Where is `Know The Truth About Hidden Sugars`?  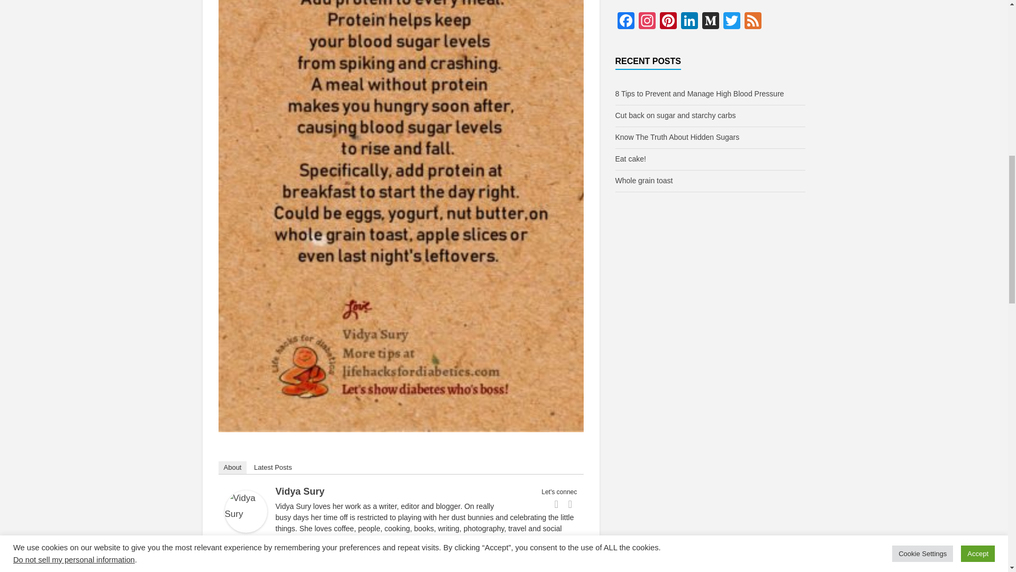
Know The Truth About Hidden Sugars is located at coordinates (677, 137).